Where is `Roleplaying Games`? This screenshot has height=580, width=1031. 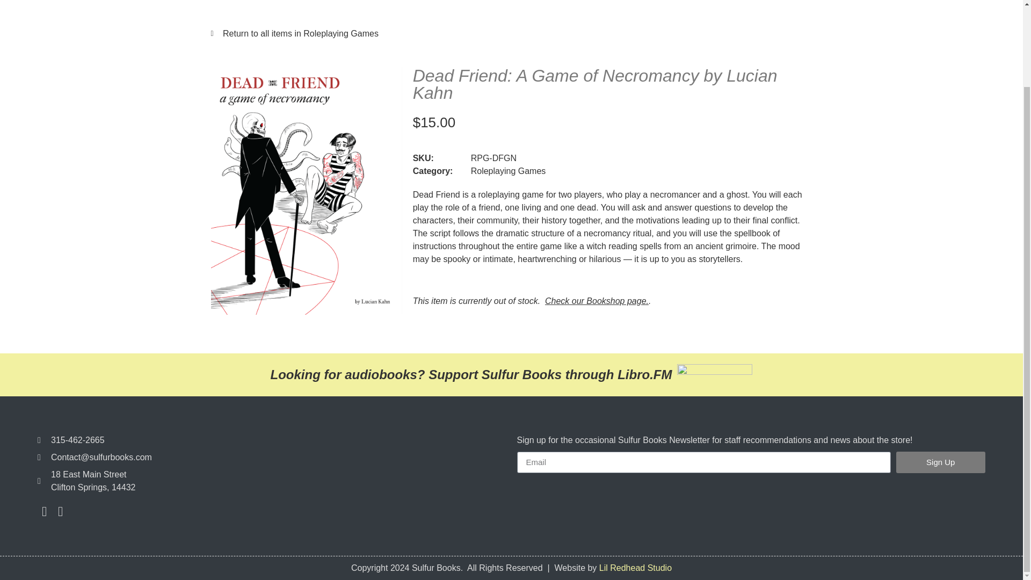 Roleplaying Games is located at coordinates (509, 171).